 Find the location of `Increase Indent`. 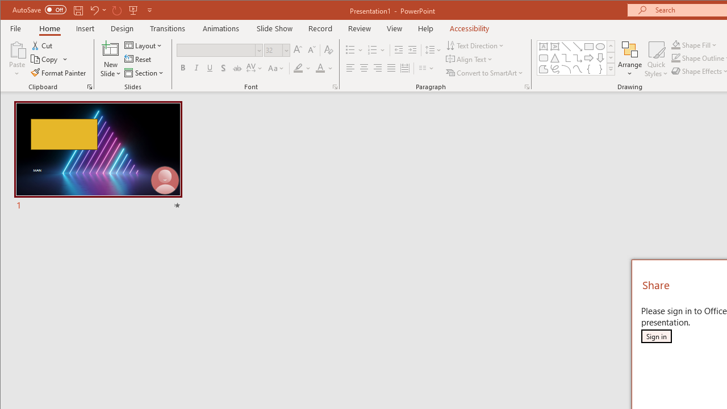

Increase Indent is located at coordinates (412, 50).